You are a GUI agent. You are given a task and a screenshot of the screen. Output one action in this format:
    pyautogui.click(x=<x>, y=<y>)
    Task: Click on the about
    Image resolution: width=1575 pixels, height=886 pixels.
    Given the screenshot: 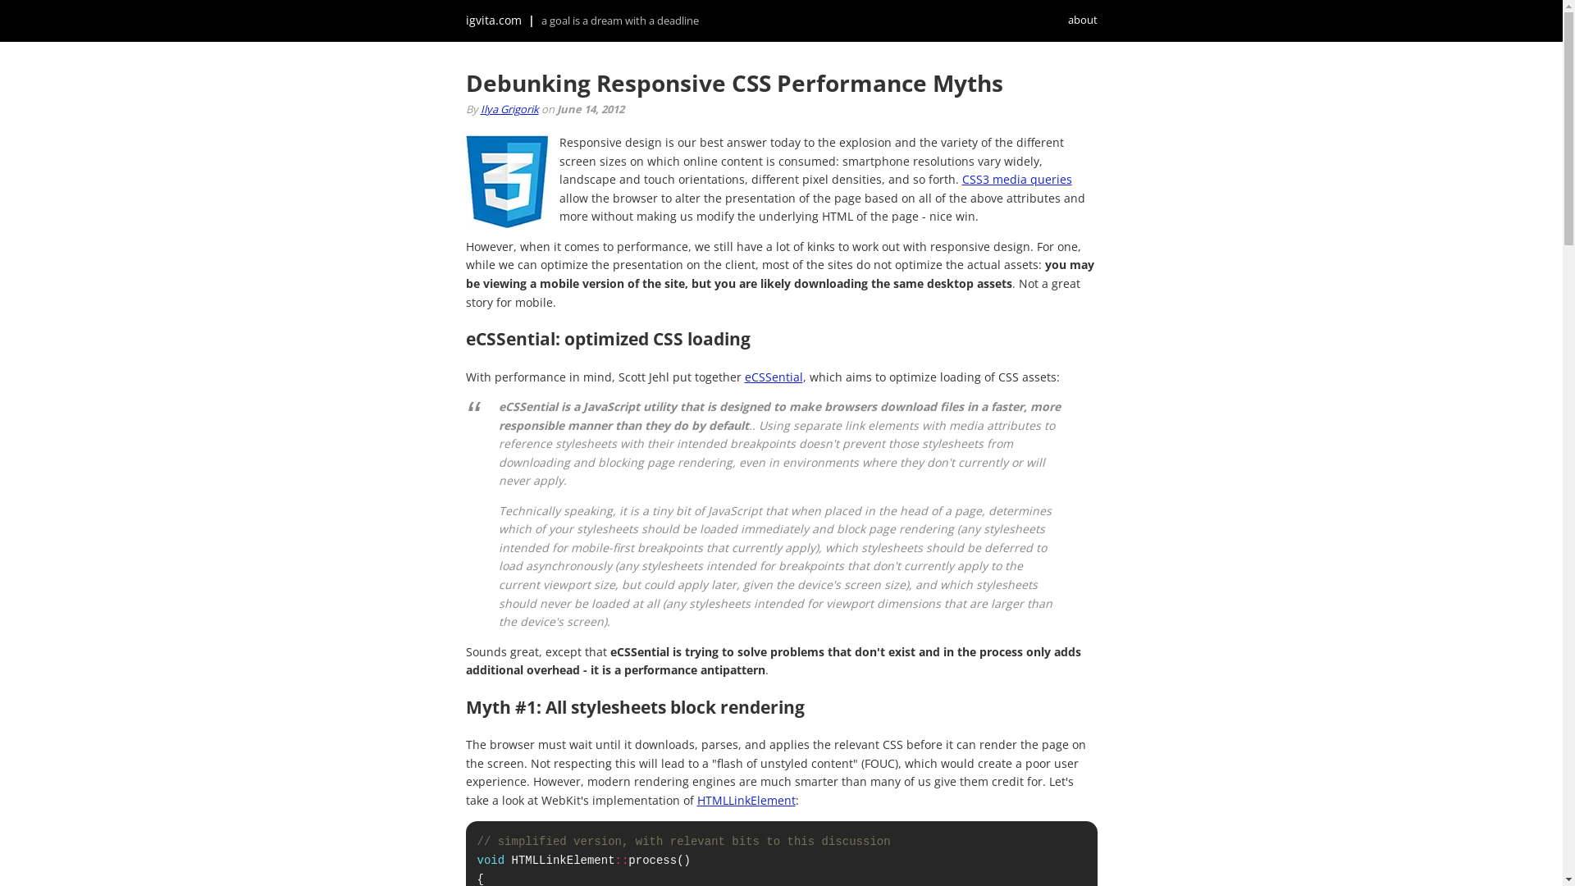 What is the action you would take?
    pyautogui.click(x=1066, y=20)
    